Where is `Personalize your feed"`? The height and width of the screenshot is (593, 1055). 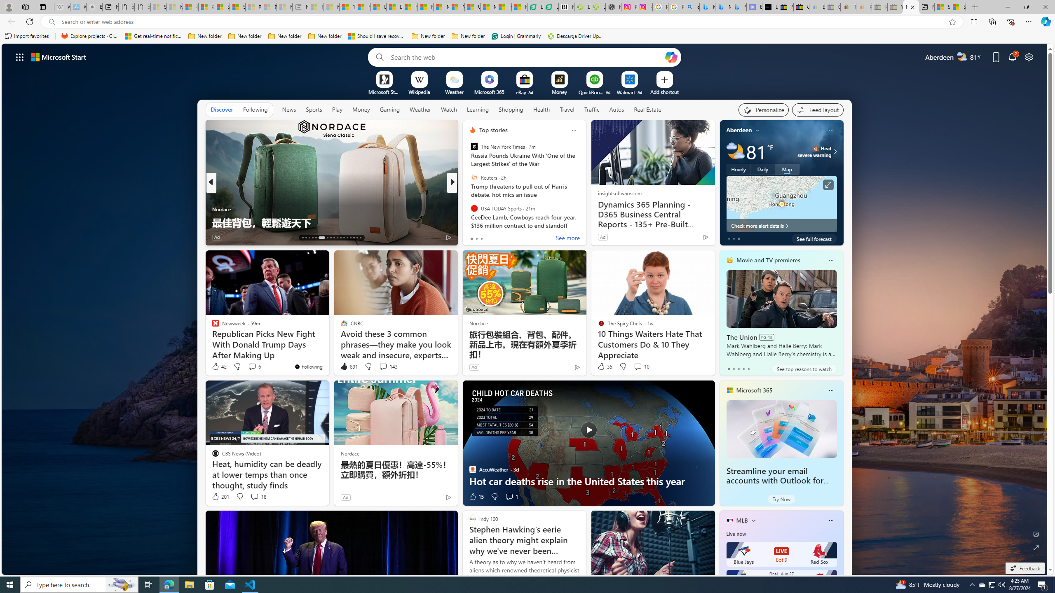
Personalize your feed" is located at coordinates (764, 110).